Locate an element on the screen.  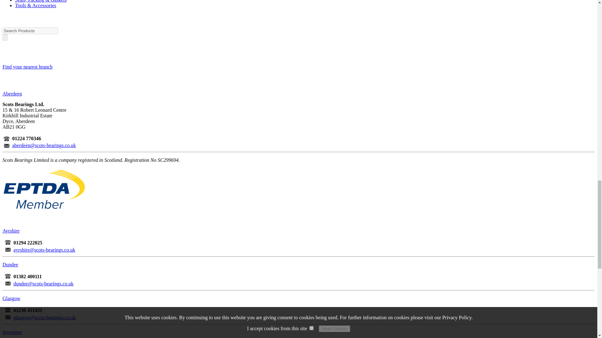
Glasgow is located at coordinates (11, 299).